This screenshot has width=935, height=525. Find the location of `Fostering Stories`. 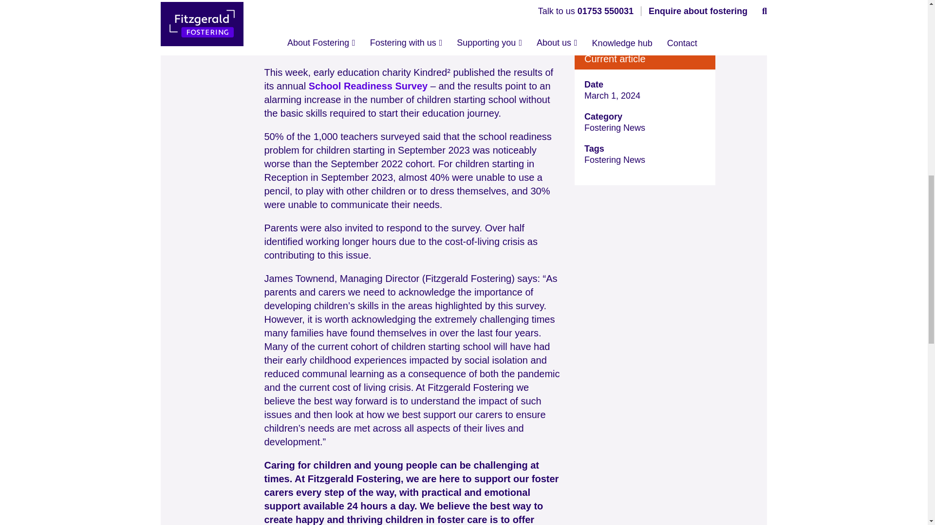

Fostering Stories is located at coordinates (645, 9).